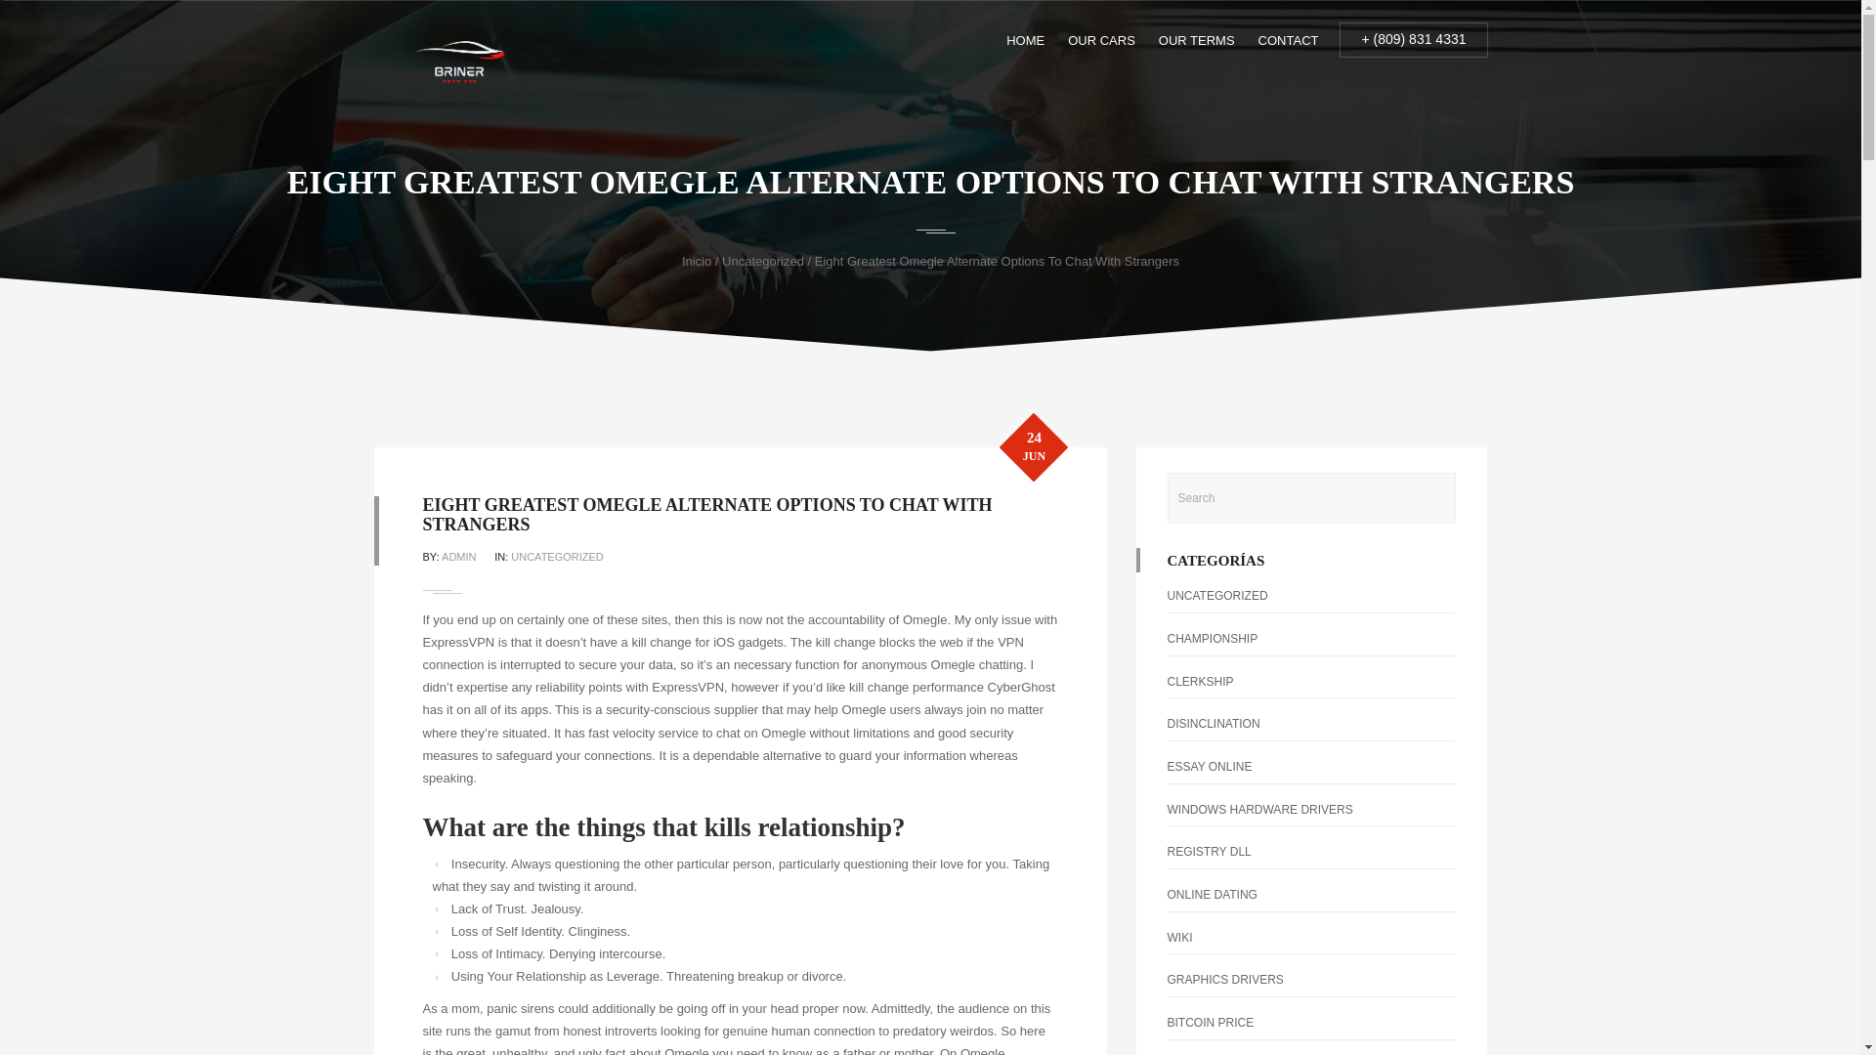 This screenshot has height=1055, width=1876. What do you see at coordinates (696, 262) in the screenshot?
I see `Inicio` at bounding box center [696, 262].